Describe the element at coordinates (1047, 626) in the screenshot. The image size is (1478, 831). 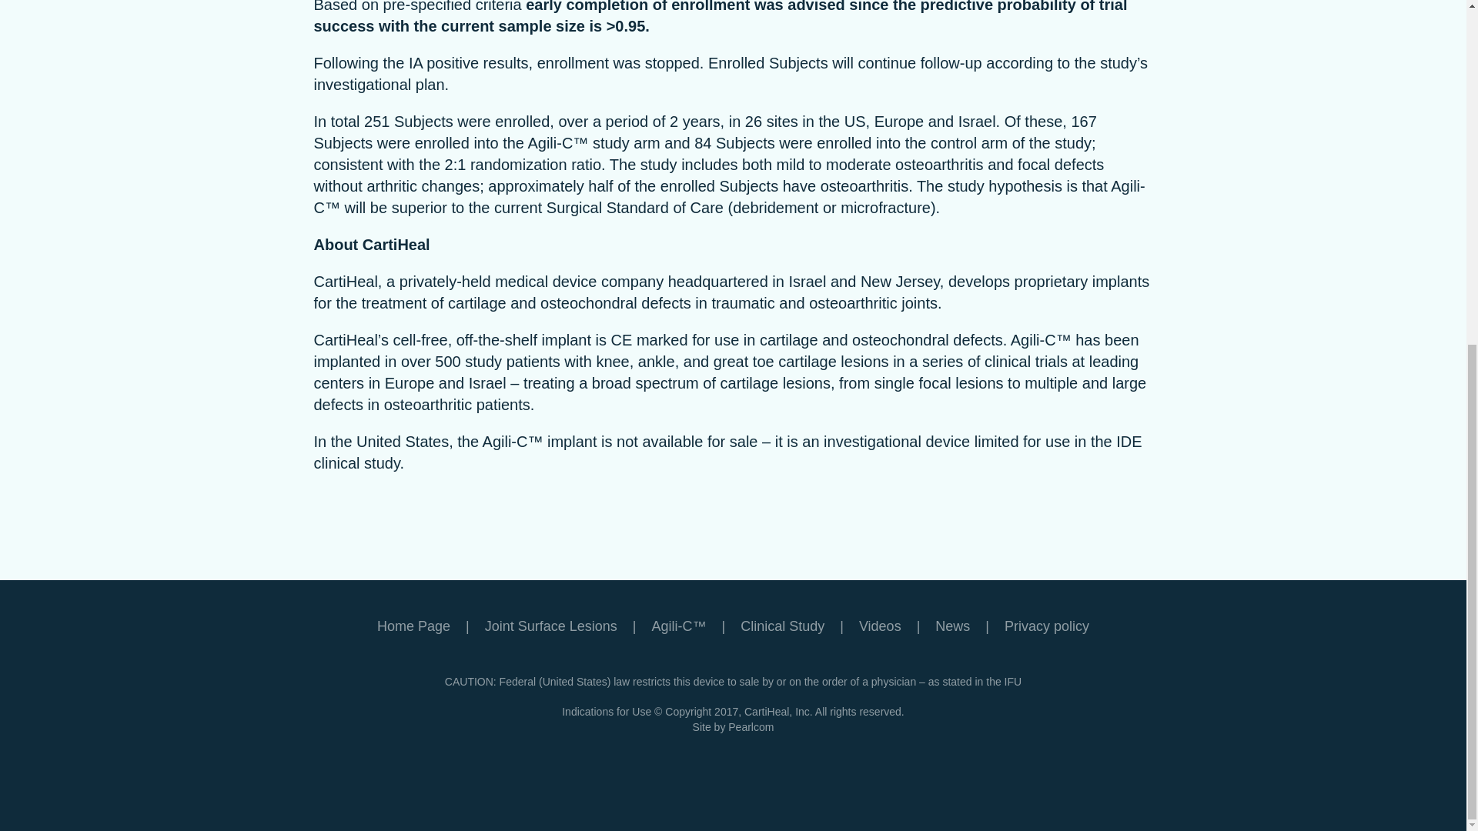
I see `Privacy policy` at that location.